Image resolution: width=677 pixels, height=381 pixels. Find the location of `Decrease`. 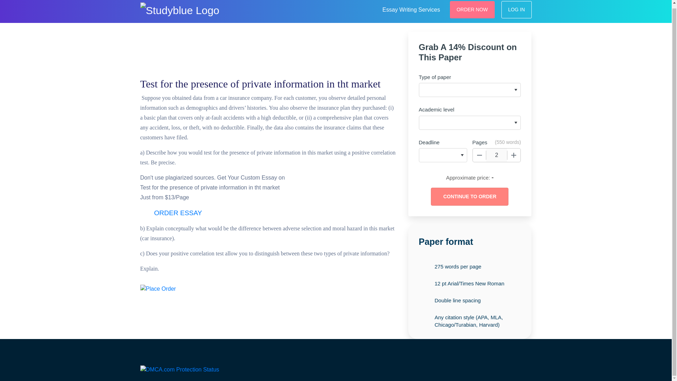

Decrease is located at coordinates (479, 155).